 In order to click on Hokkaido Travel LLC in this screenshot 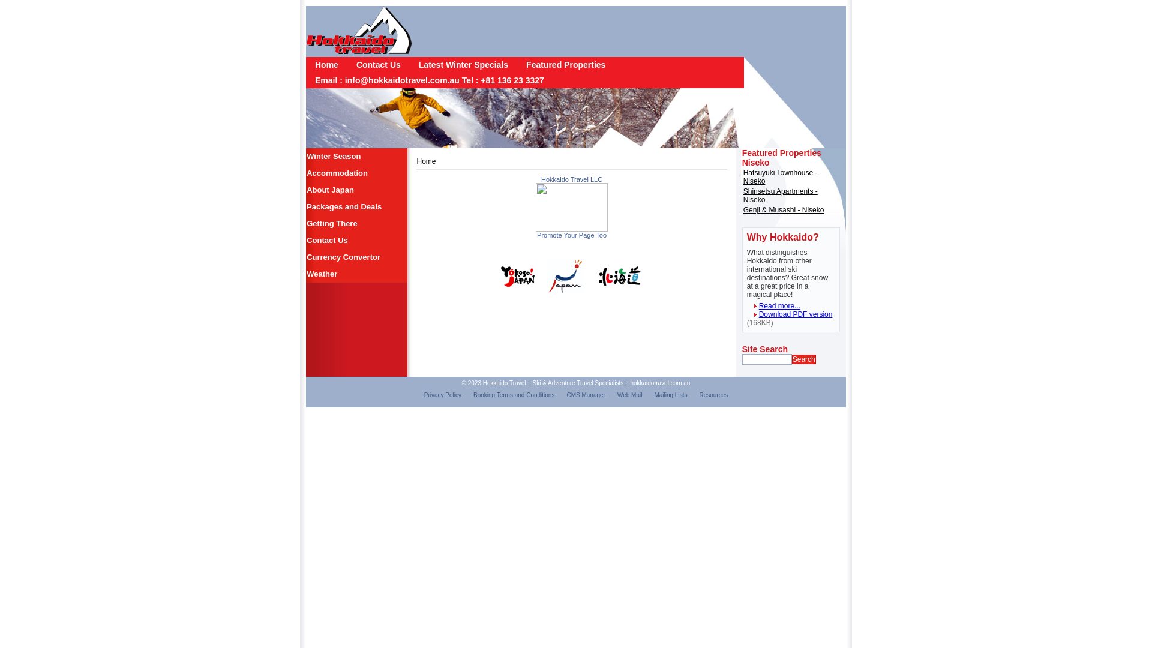, I will do `click(572, 179)`.